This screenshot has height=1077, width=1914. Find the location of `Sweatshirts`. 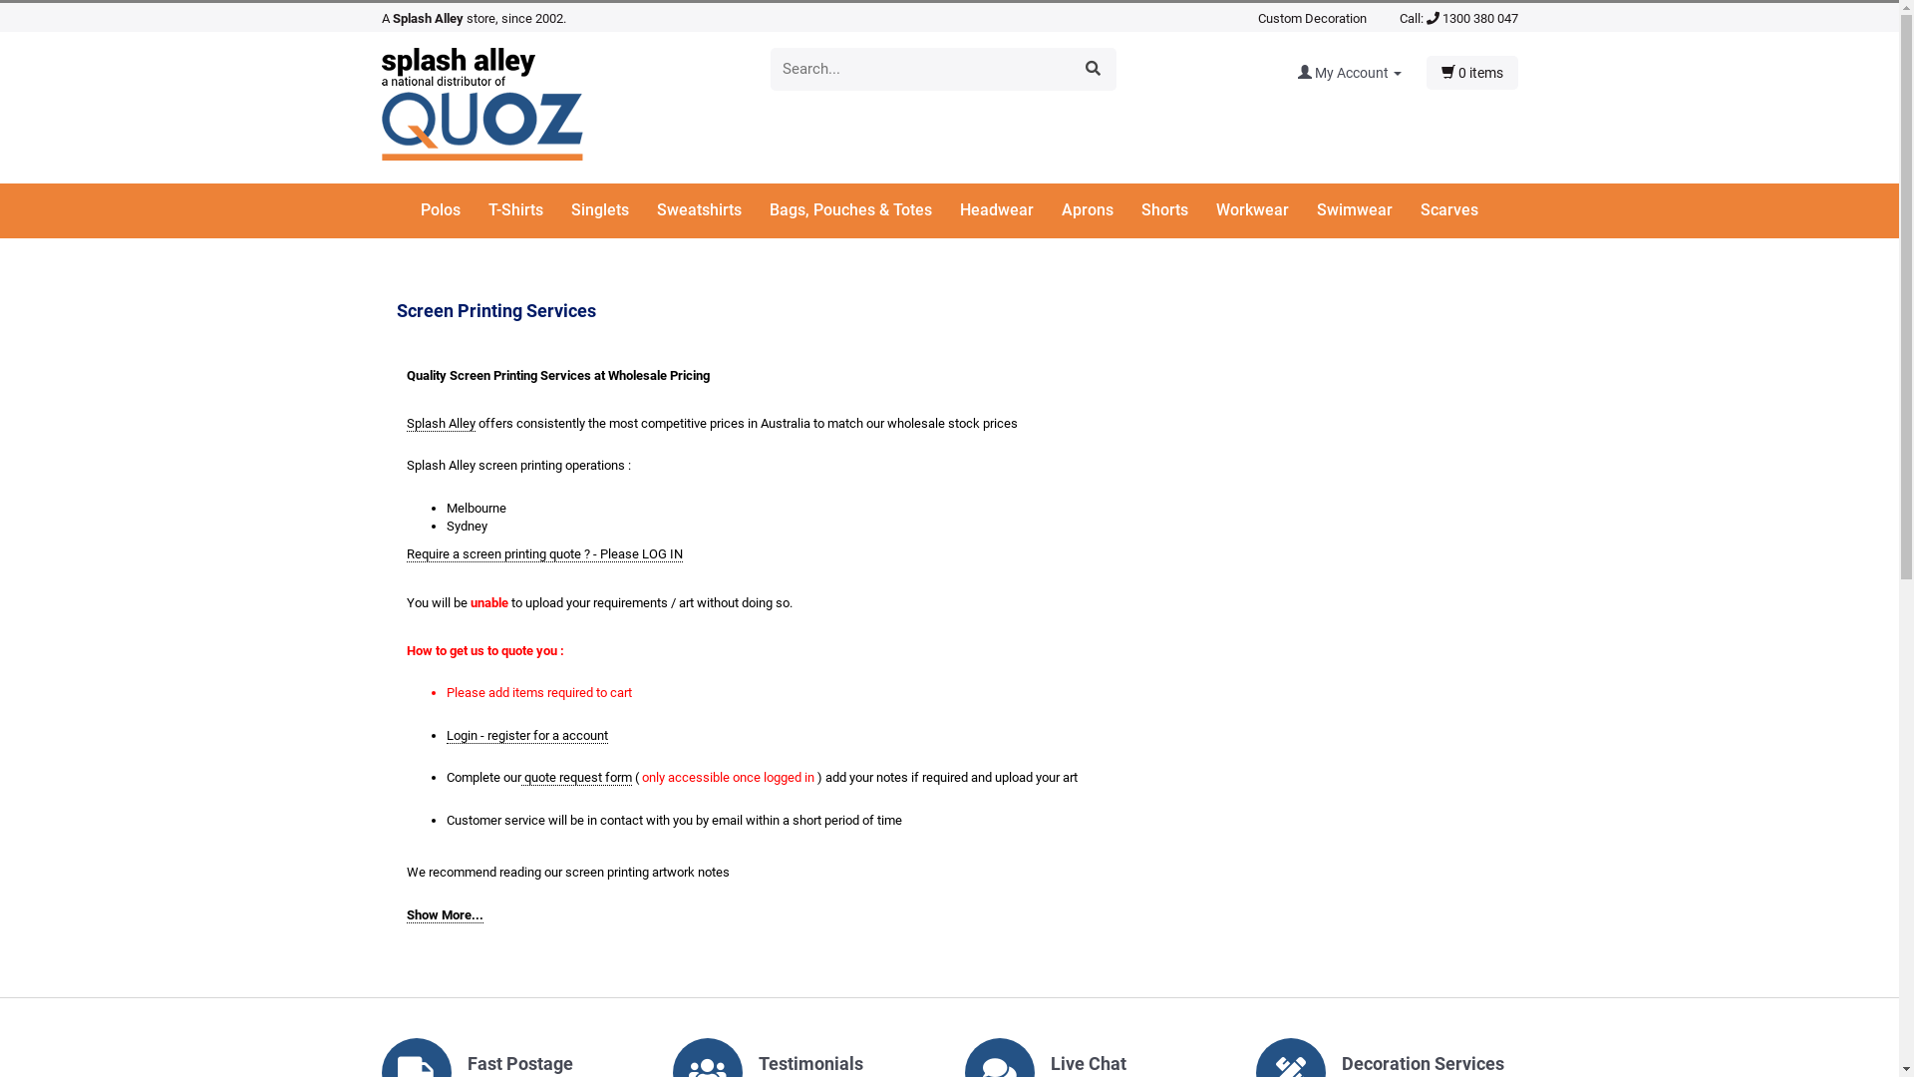

Sweatshirts is located at coordinates (712, 211).